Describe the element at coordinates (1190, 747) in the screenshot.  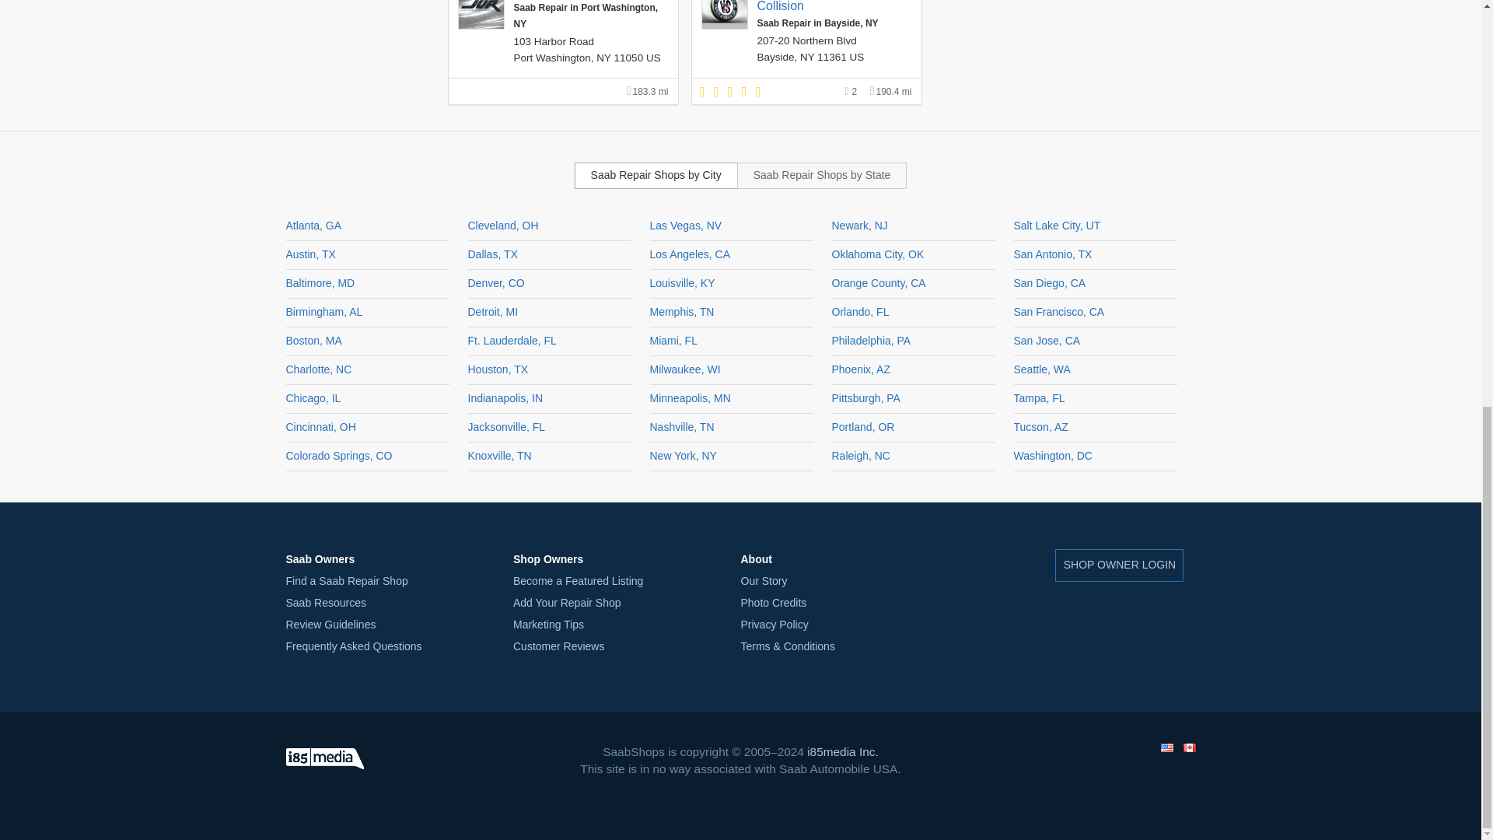
I see `SaabShops Canada` at that location.